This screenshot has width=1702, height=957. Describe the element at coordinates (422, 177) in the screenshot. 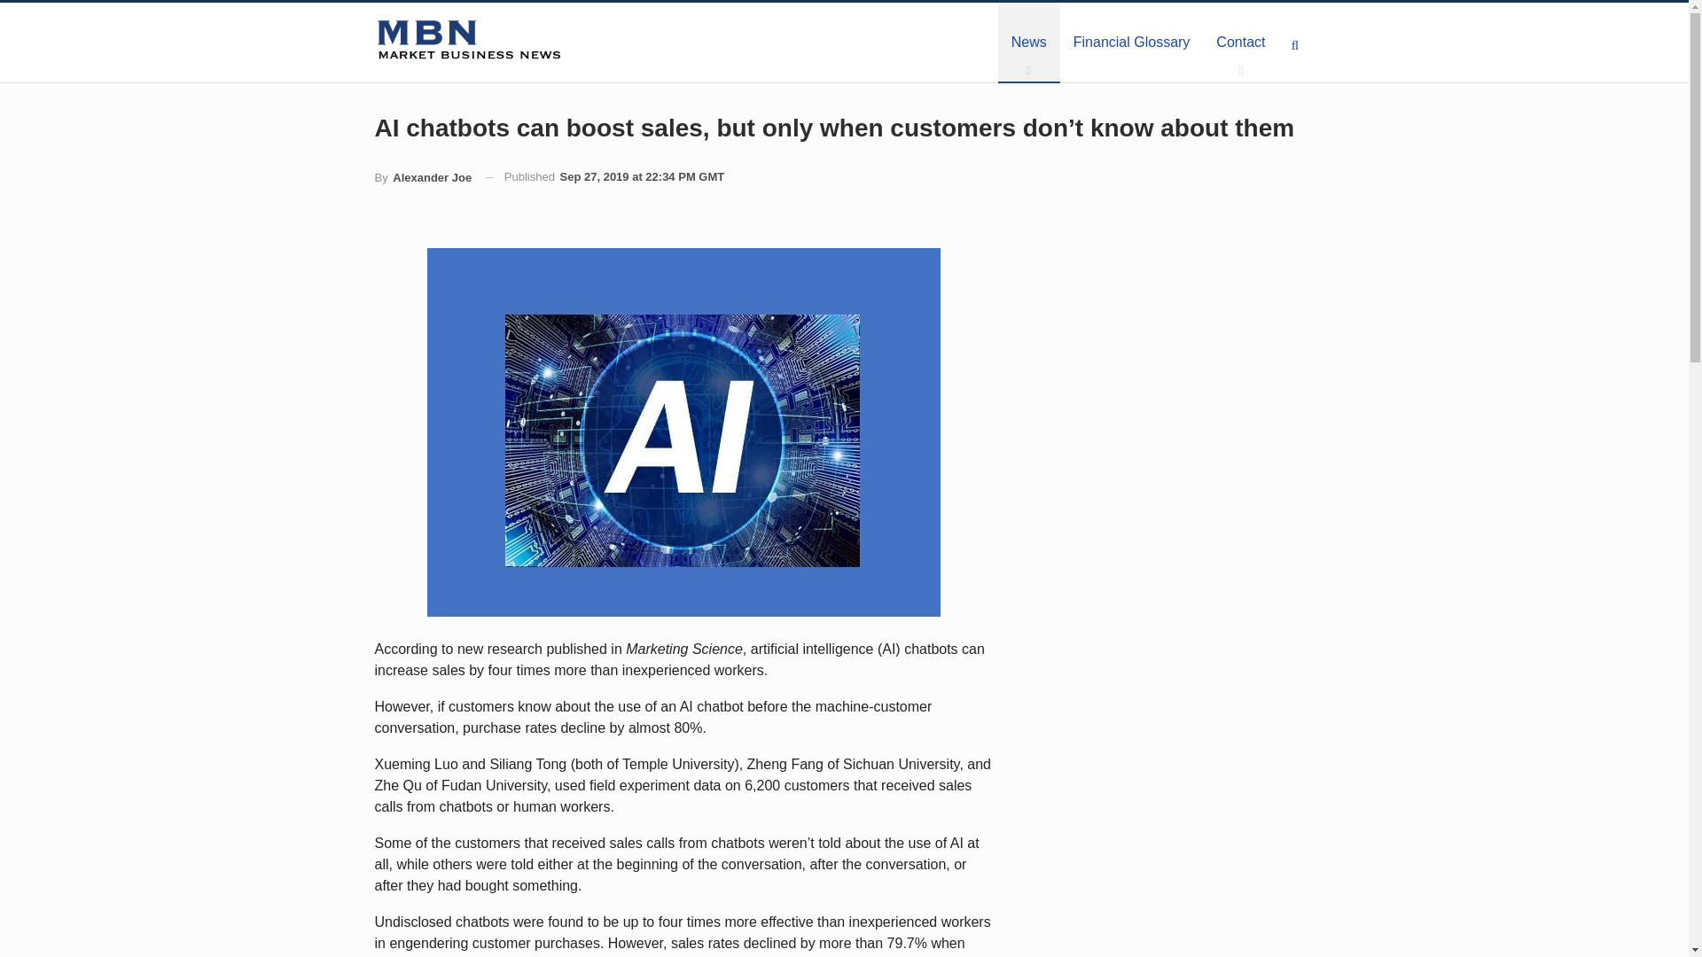

I see `By Alexander Joe` at that location.